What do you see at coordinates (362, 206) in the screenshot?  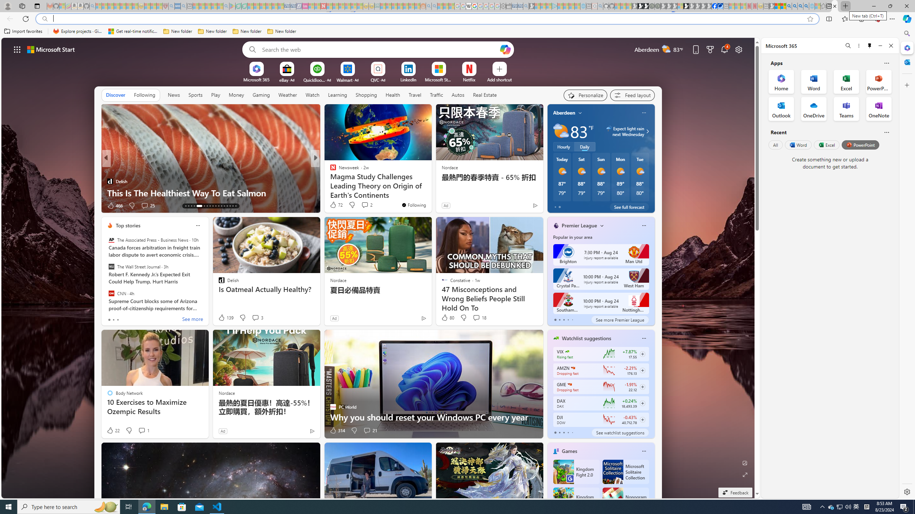 I see `Start the conversation` at bounding box center [362, 206].